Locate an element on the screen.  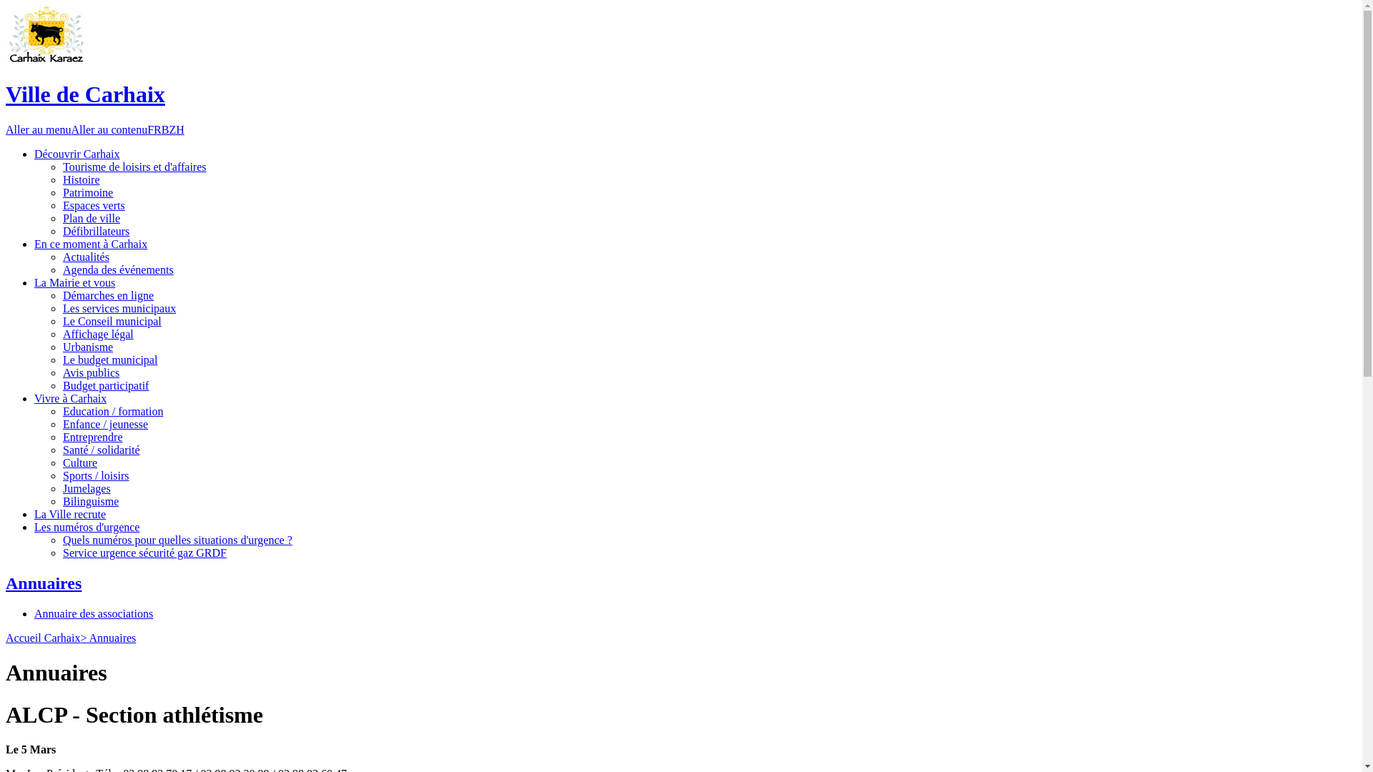
Les services municipaux is located at coordinates (119, 309).